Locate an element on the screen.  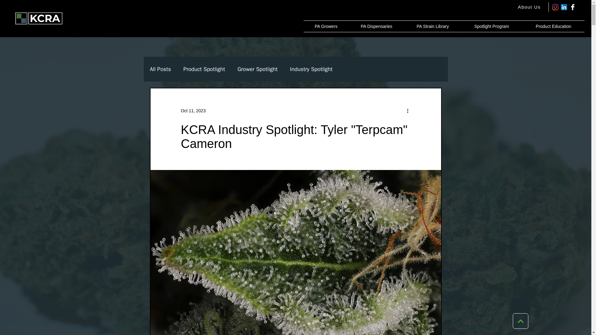
Grower Spotlight is located at coordinates (257, 69).